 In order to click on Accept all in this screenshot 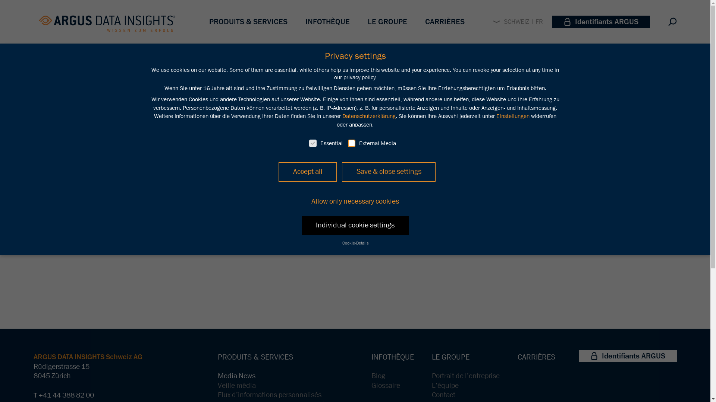, I will do `click(308, 172)`.